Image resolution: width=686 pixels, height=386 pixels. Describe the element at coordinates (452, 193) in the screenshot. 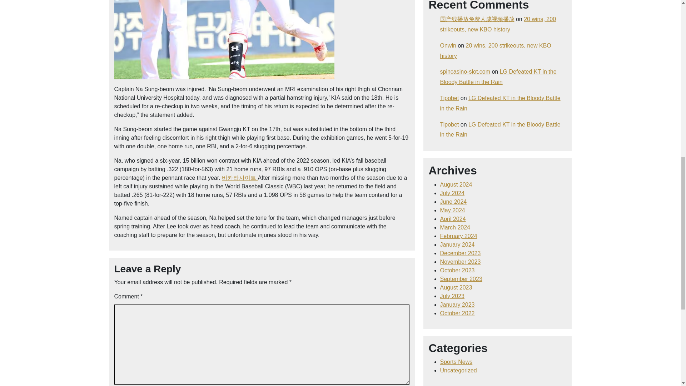

I see `July 2024` at that location.